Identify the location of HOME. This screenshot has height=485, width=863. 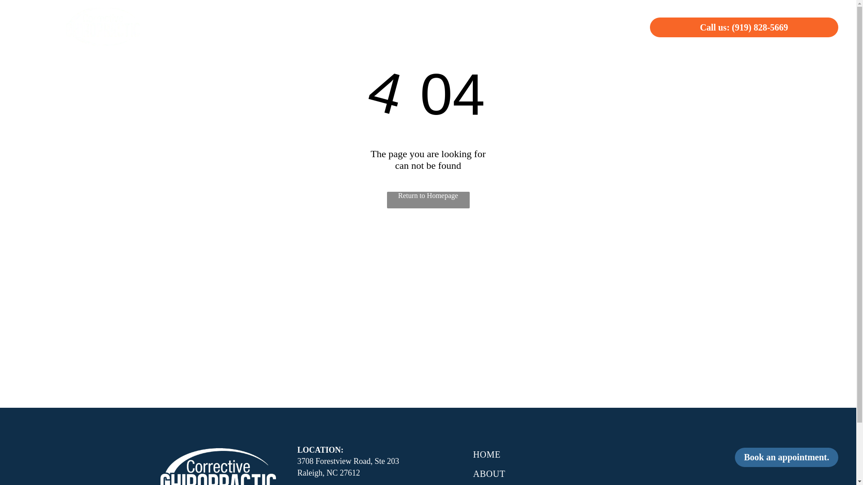
(559, 454).